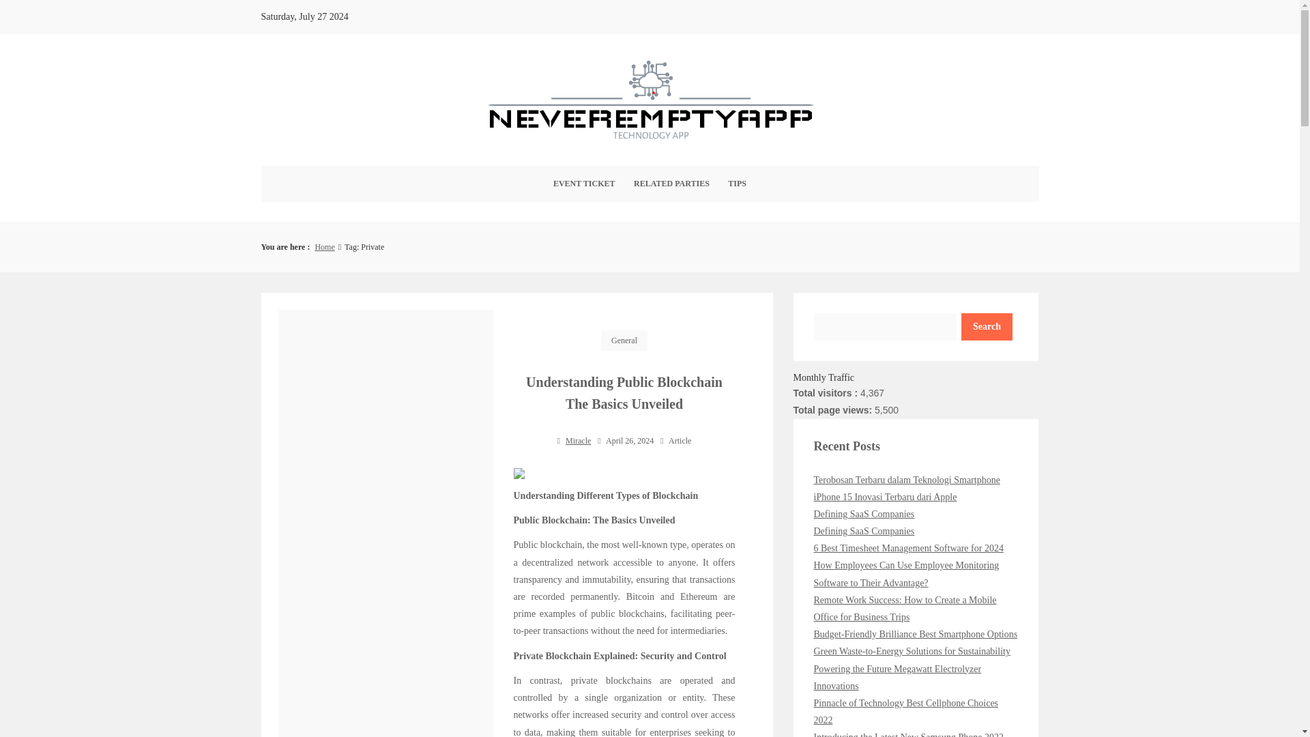 The height and width of the screenshot is (737, 1310). What do you see at coordinates (671, 184) in the screenshot?
I see `RELATED PARTIES` at bounding box center [671, 184].